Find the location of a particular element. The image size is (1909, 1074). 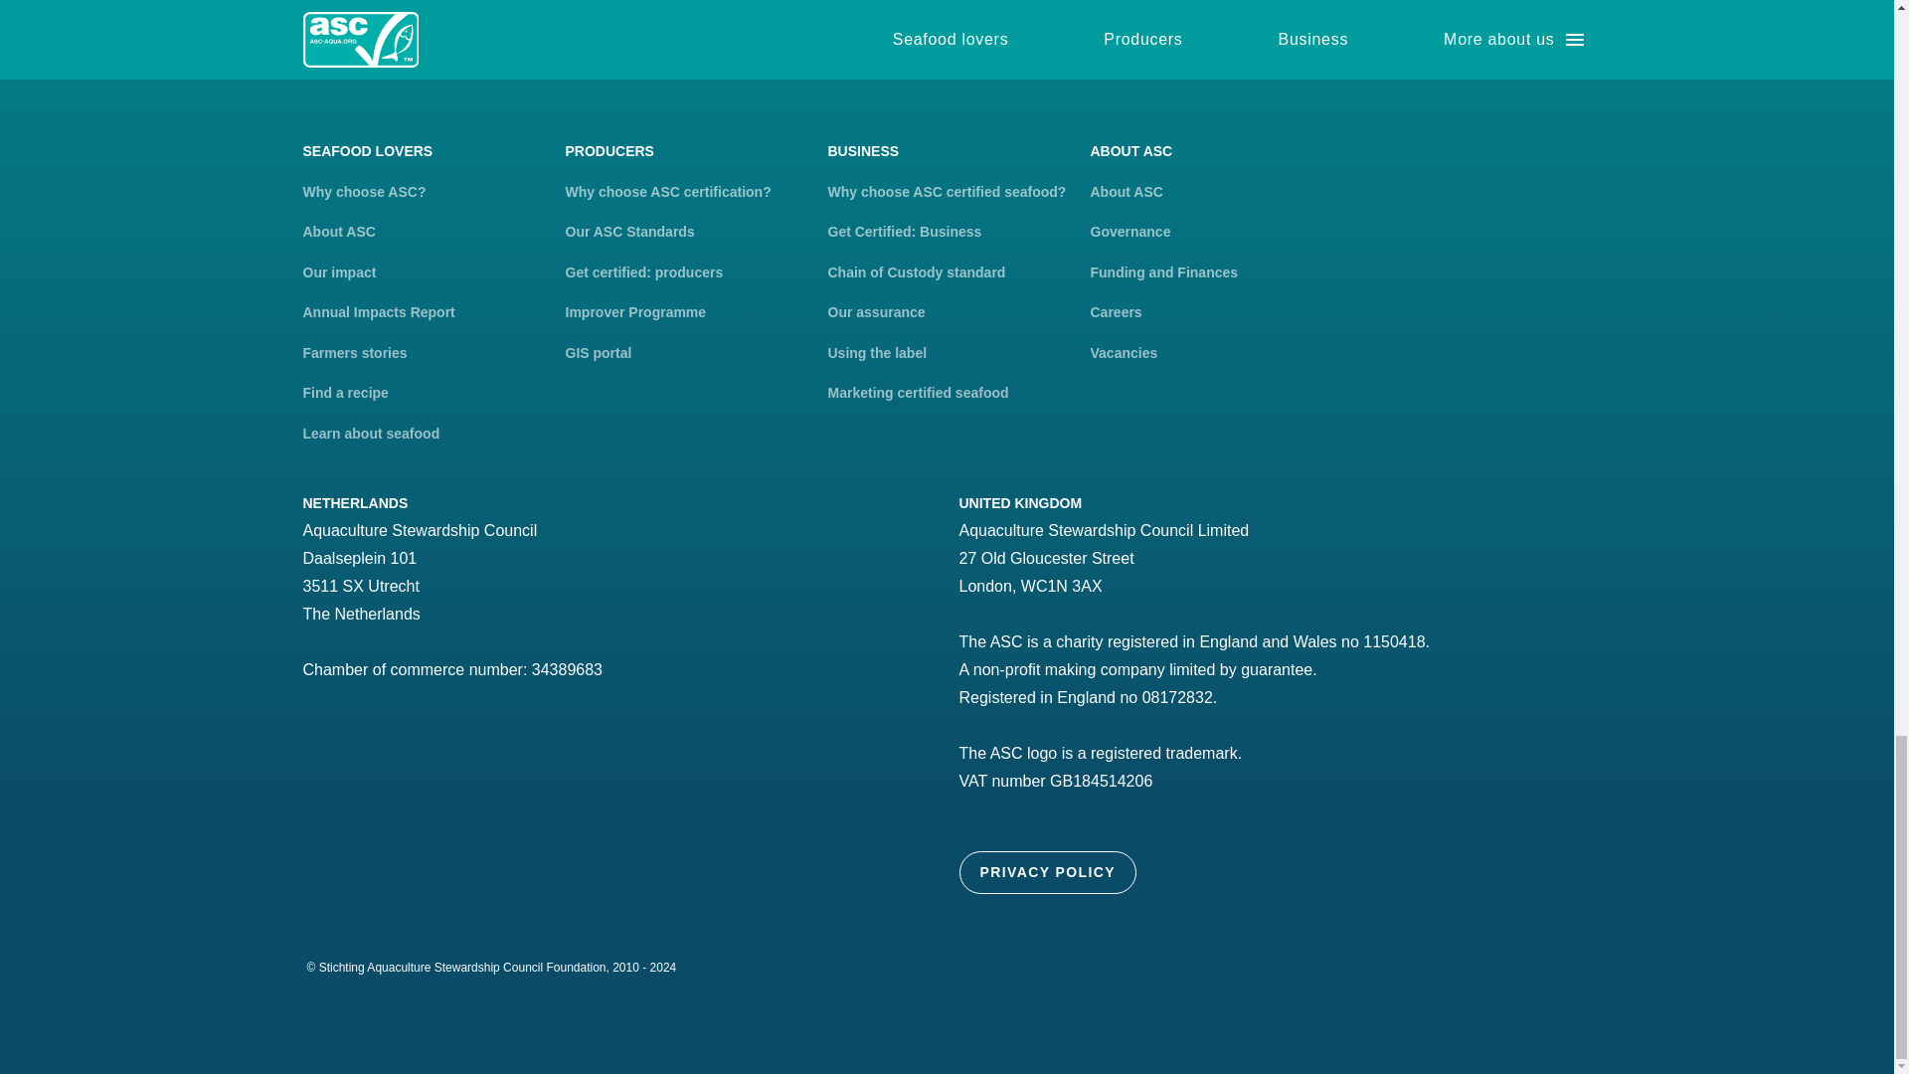

twitter is located at coordinates (1369, 40).